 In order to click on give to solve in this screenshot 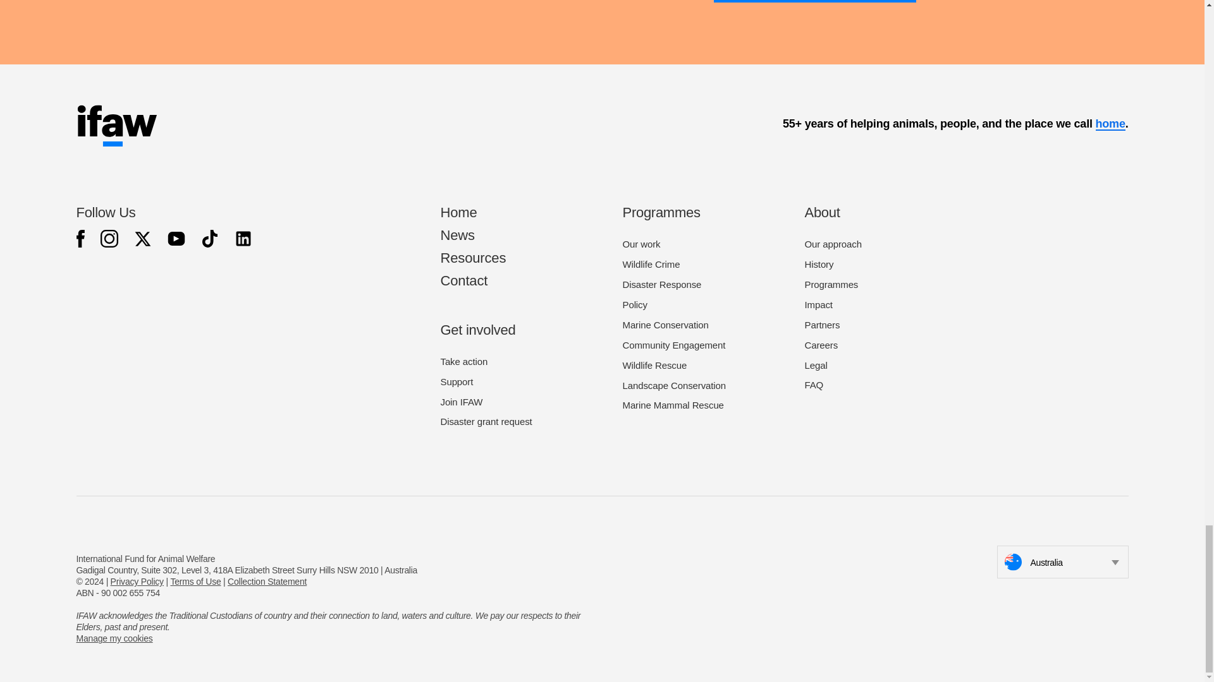, I will do `click(814, 1)`.